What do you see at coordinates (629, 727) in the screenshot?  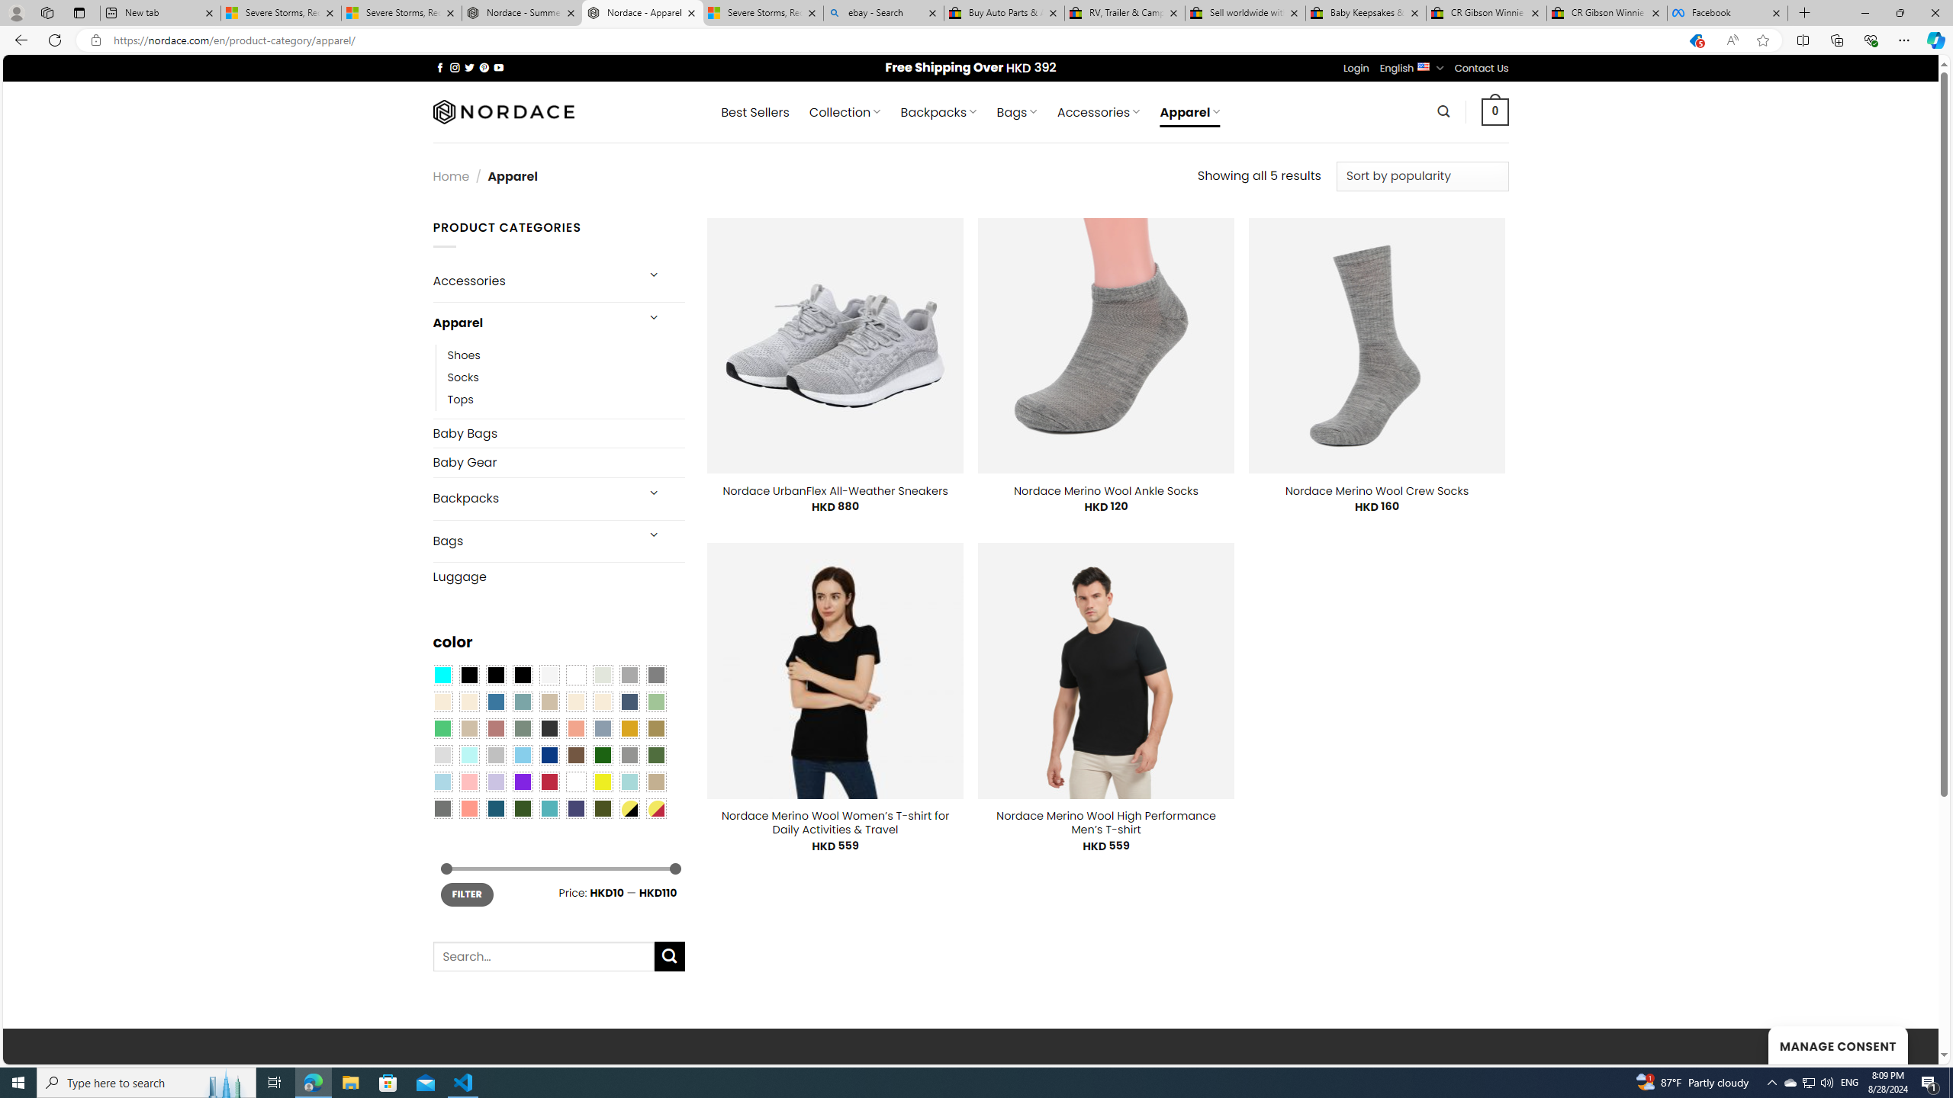 I see `Gold` at bounding box center [629, 727].